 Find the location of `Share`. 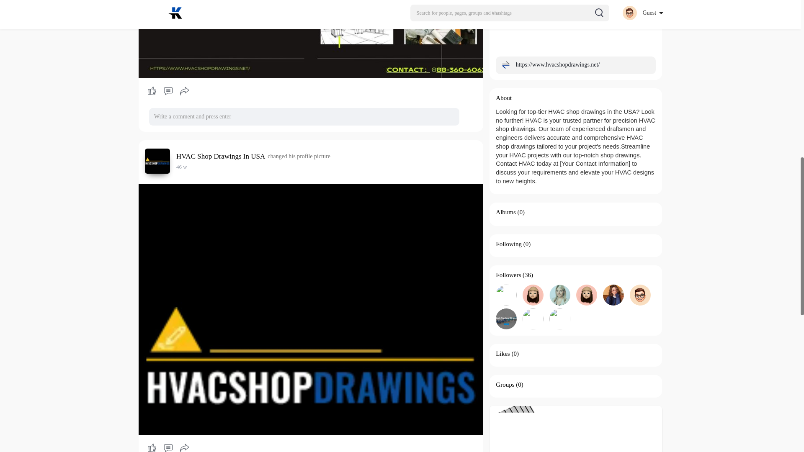

Share is located at coordinates (185, 447).